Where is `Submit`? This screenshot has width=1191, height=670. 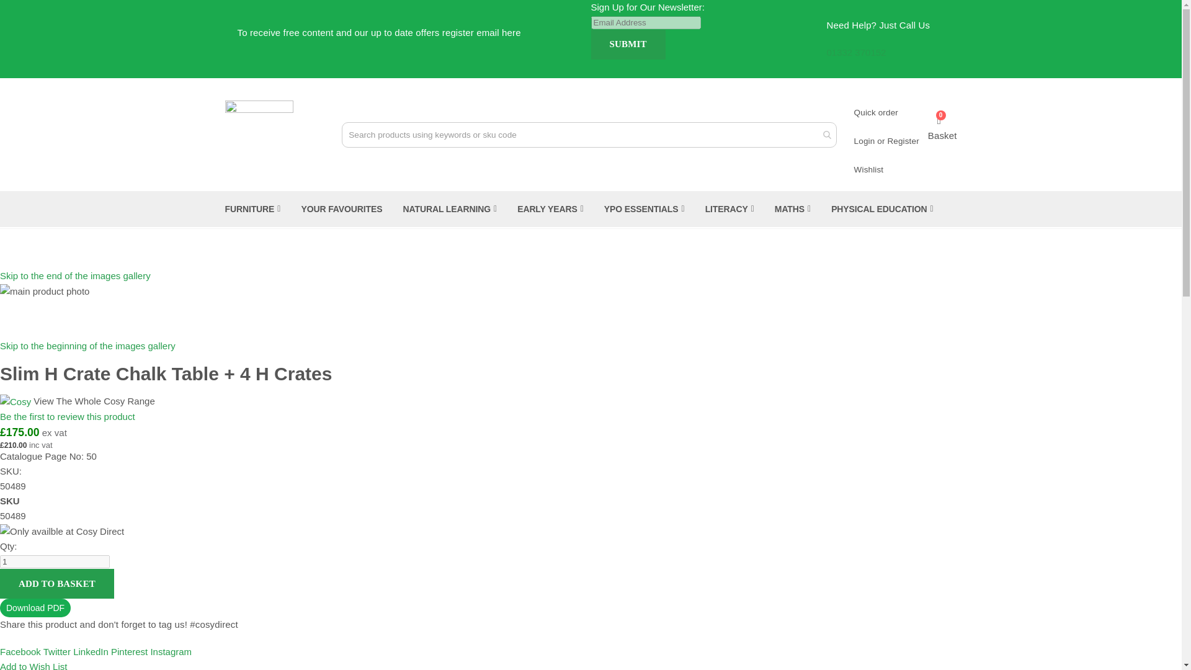 Submit is located at coordinates (628, 45).